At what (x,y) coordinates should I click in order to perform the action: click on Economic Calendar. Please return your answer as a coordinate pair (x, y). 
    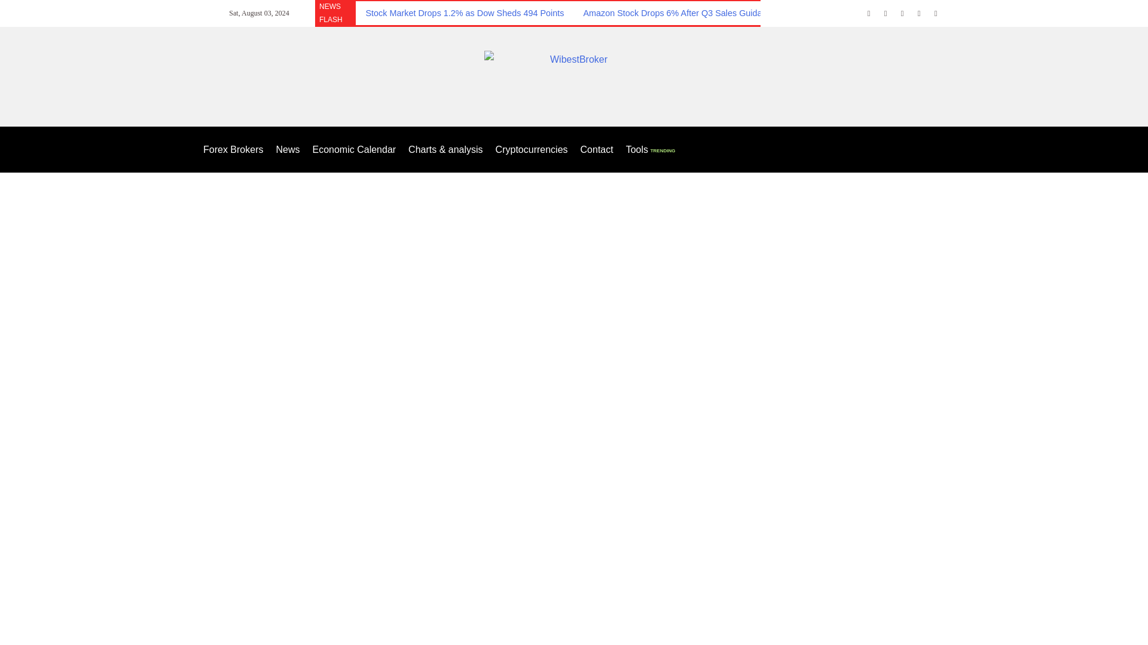
    Looking at the image, I should click on (354, 149).